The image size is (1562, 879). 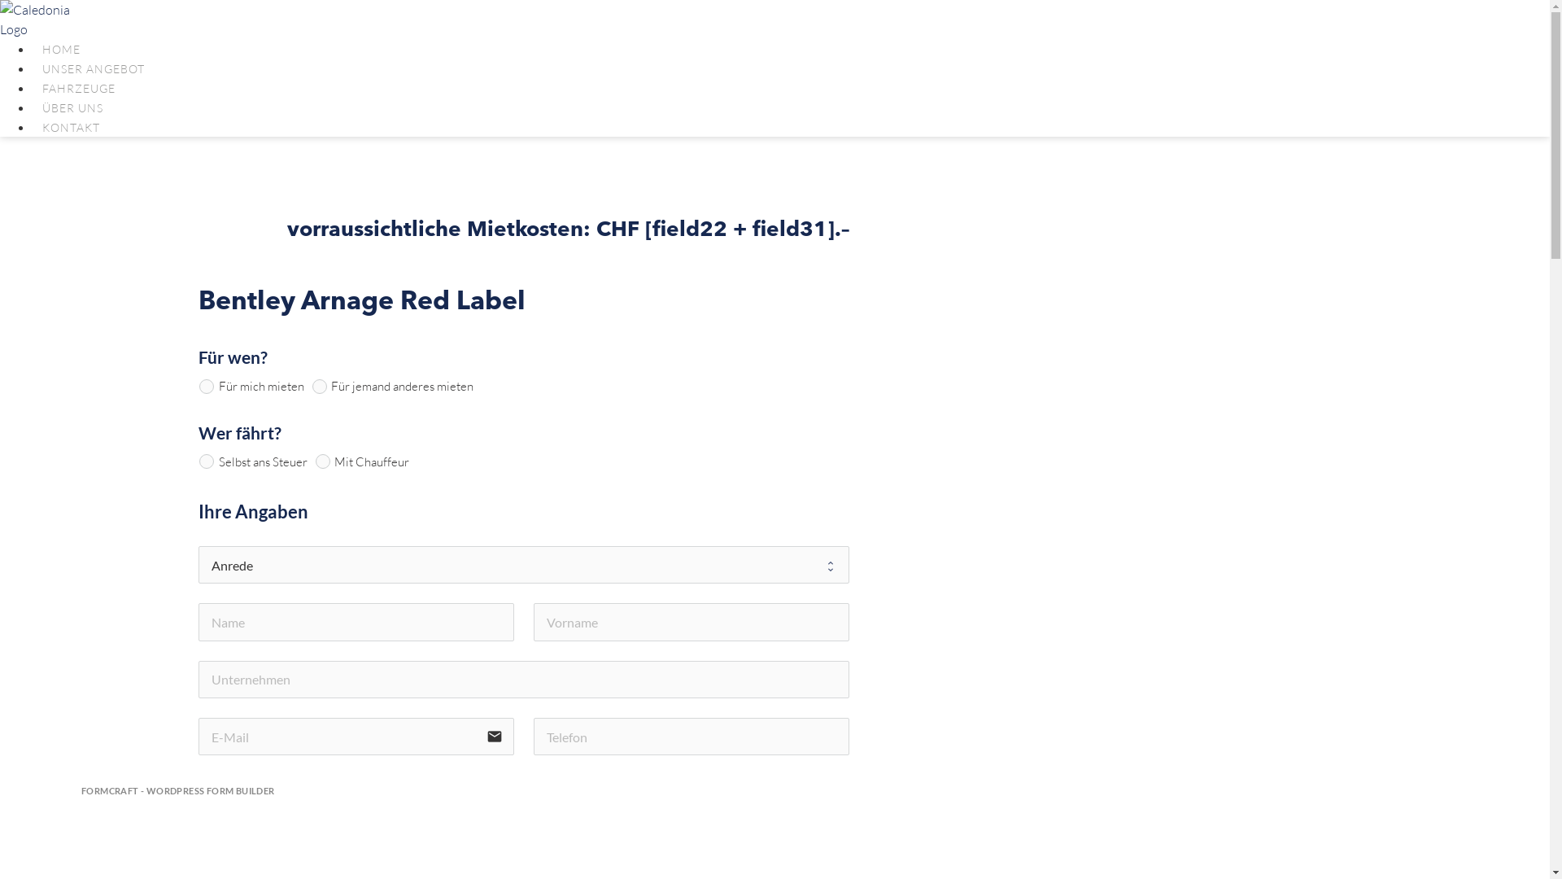 I want to click on FAHRZEUGE, so click(x=79, y=88).